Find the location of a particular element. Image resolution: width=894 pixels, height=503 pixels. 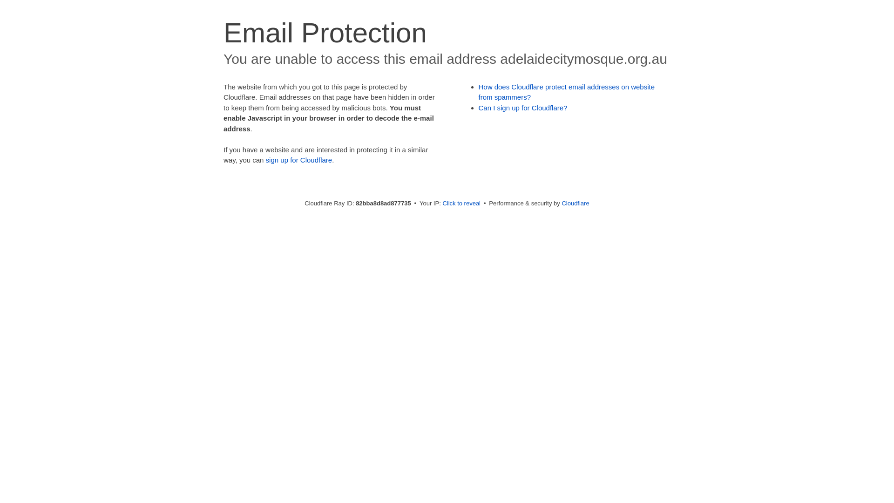

Click to reveal is located at coordinates (461, 203).